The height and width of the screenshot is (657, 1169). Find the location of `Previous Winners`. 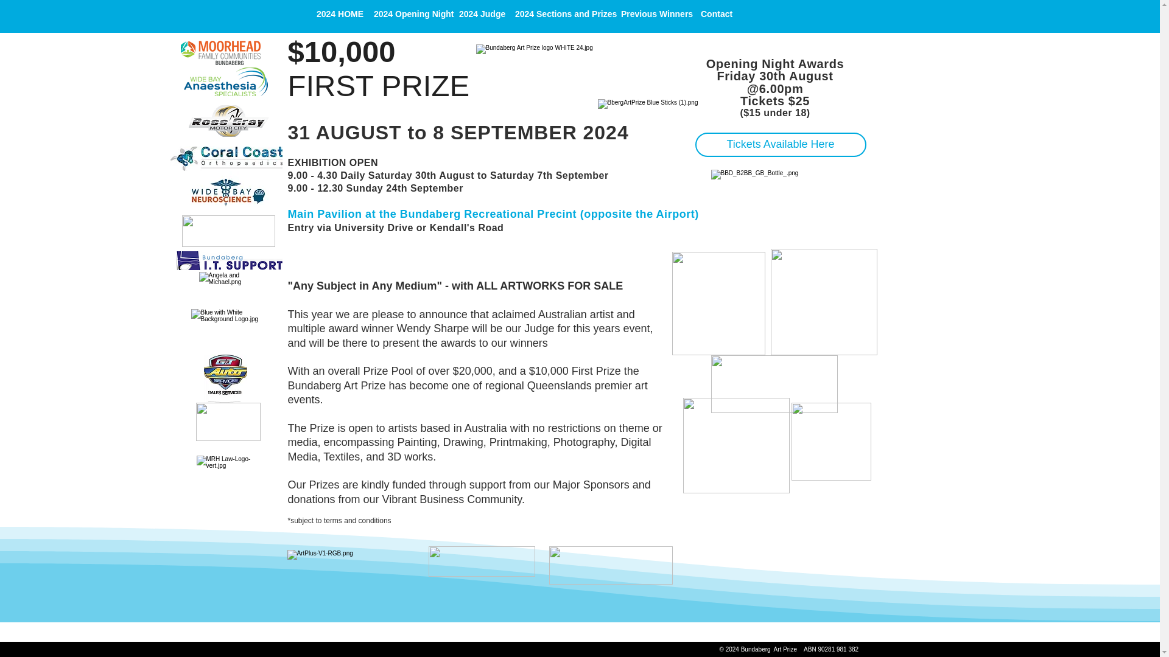

Previous Winners is located at coordinates (653, 13).